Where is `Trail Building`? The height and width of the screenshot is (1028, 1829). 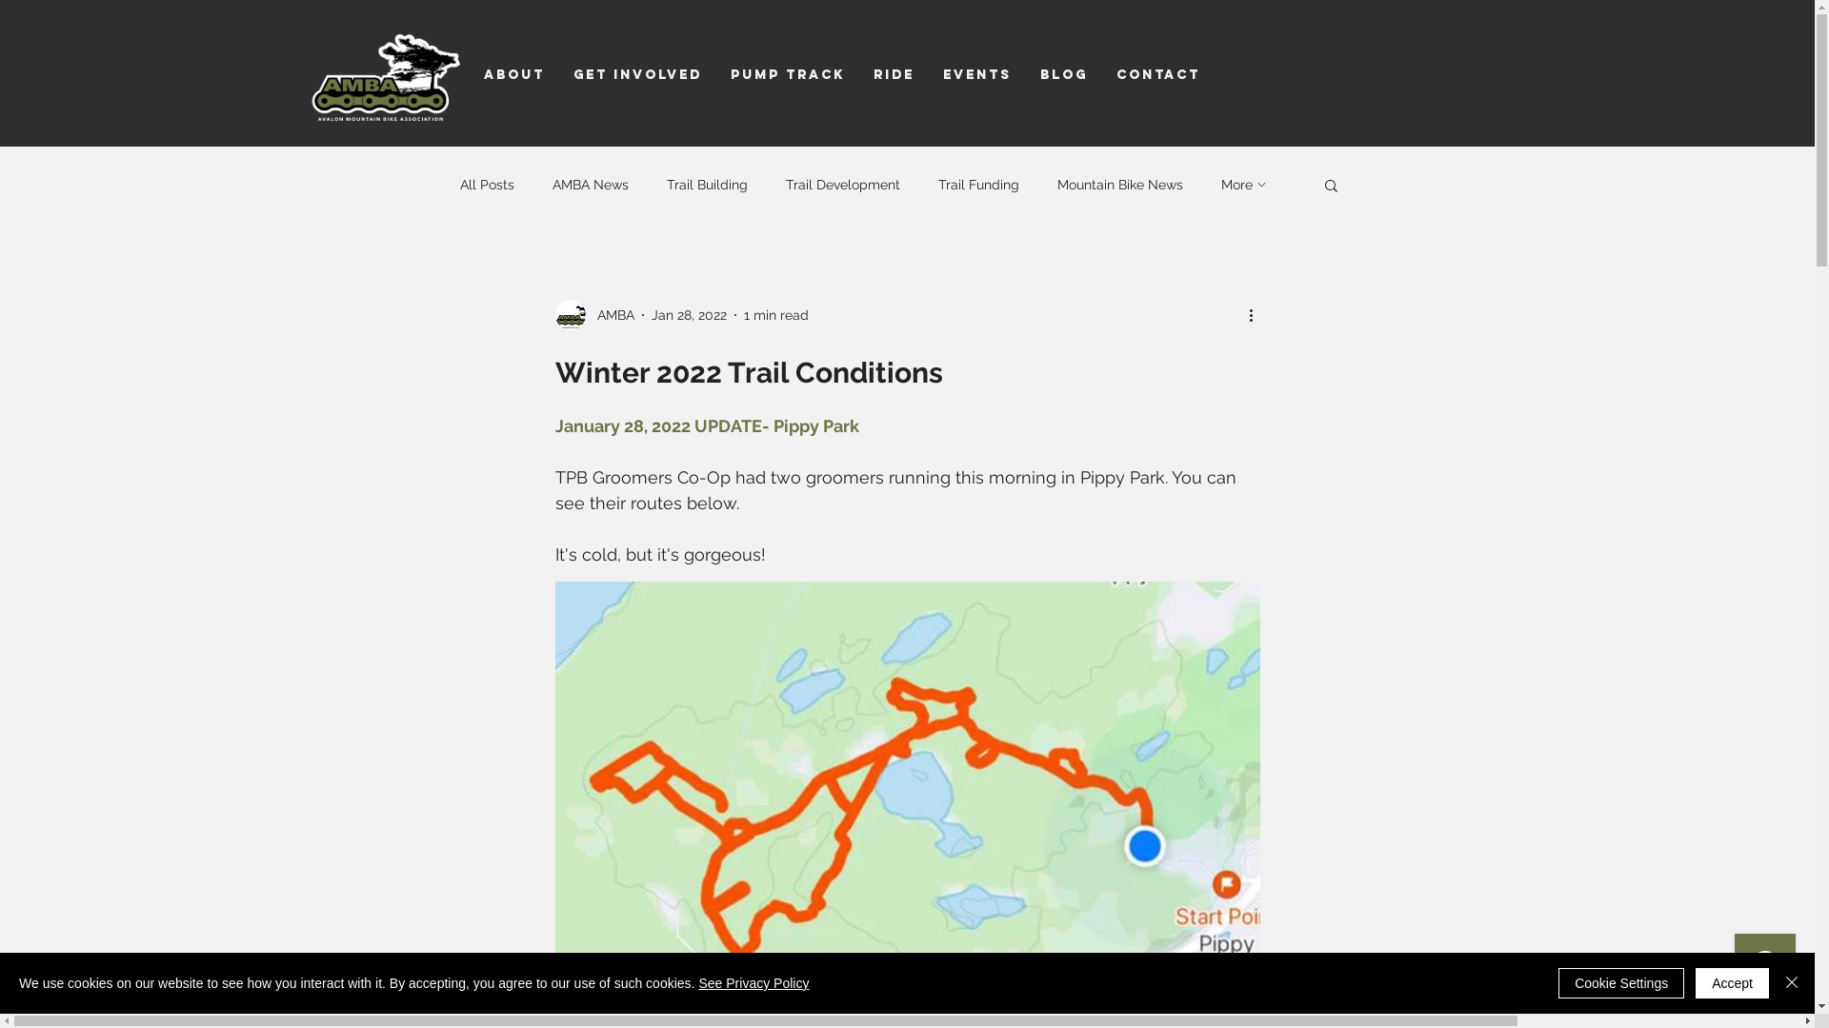
Trail Building is located at coordinates (707, 185).